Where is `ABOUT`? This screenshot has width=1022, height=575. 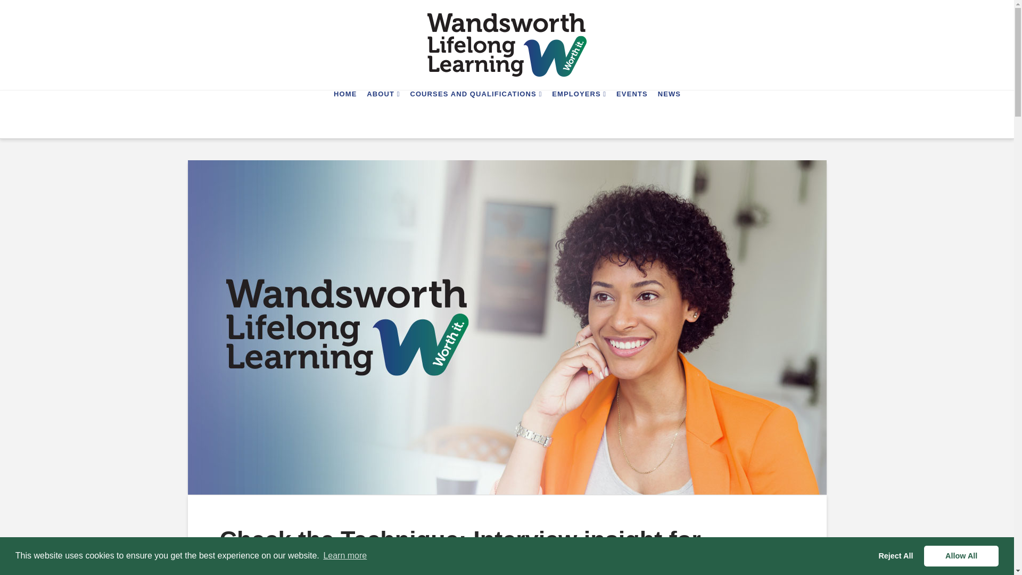 ABOUT is located at coordinates (383, 114).